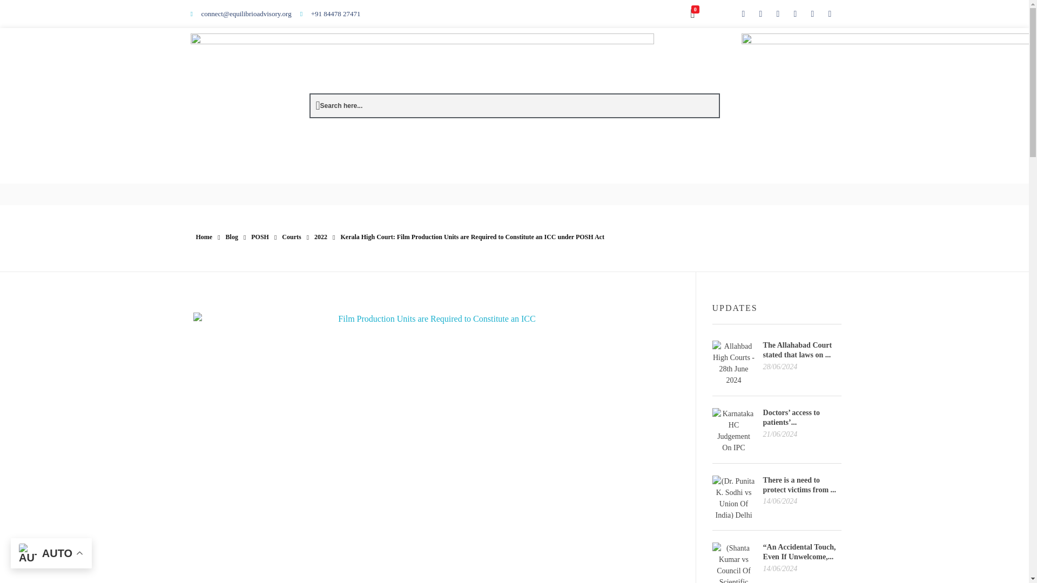 This screenshot has width=1037, height=583. Describe the element at coordinates (259, 237) in the screenshot. I see `POSH` at that location.